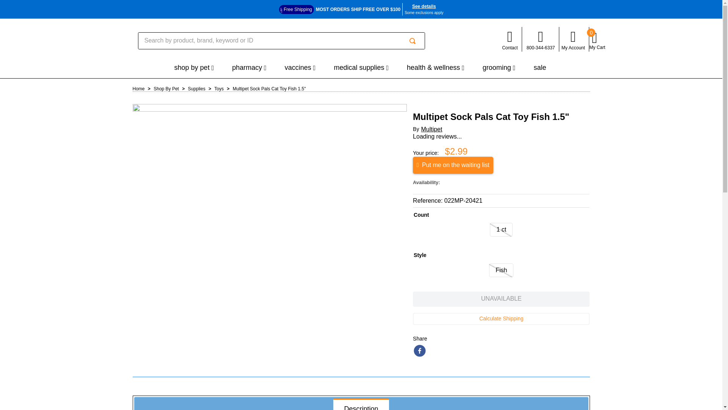 The image size is (728, 410). Describe the element at coordinates (501, 319) in the screenshot. I see `Calculate Shipping` at that location.